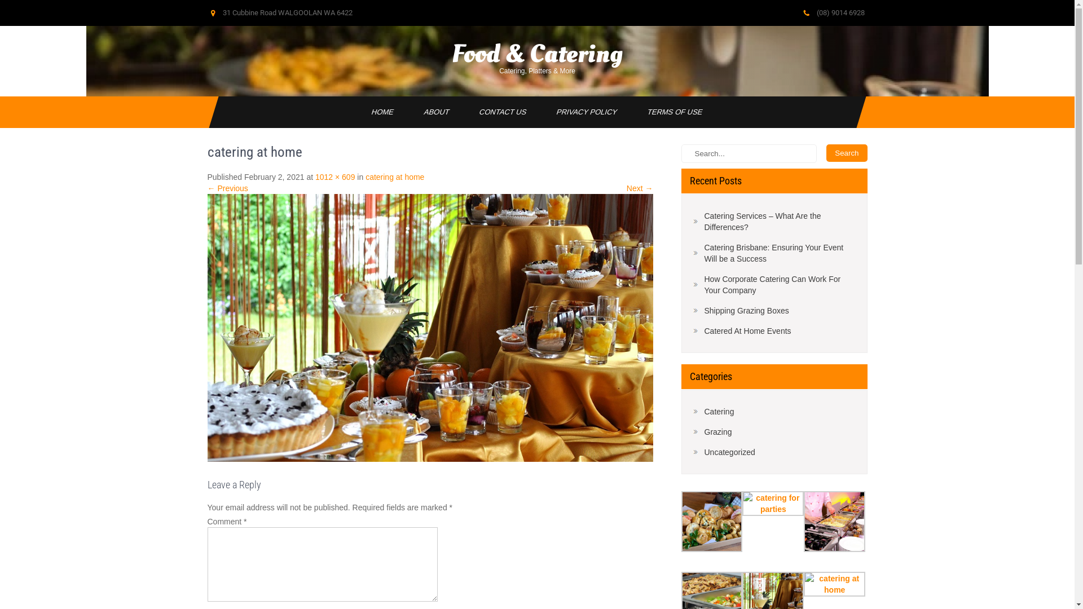 This screenshot has height=609, width=1083. What do you see at coordinates (712, 432) in the screenshot?
I see `Grazing` at bounding box center [712, 432].